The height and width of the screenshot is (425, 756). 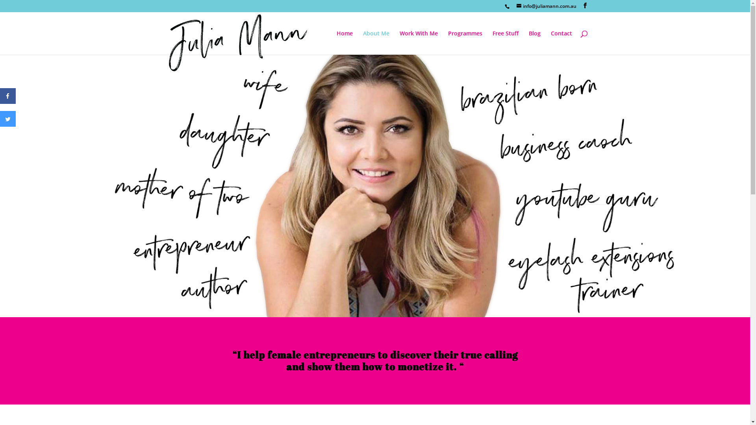 I want to click on Blog, so click(x=534, y=42).